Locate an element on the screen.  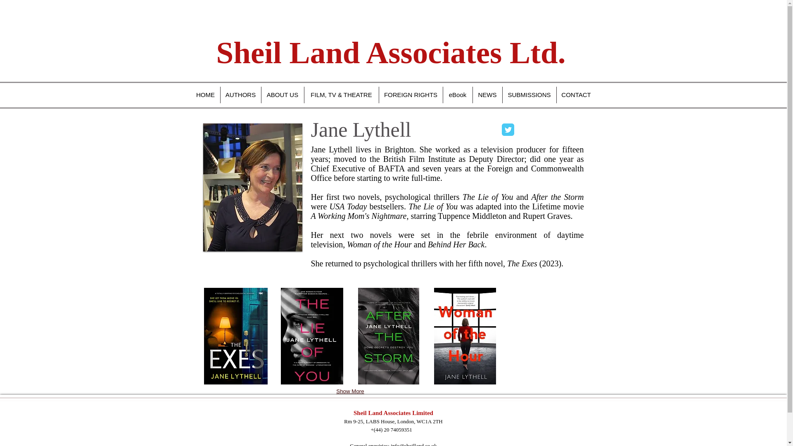
NEWS is located at coordinates (487, 95).